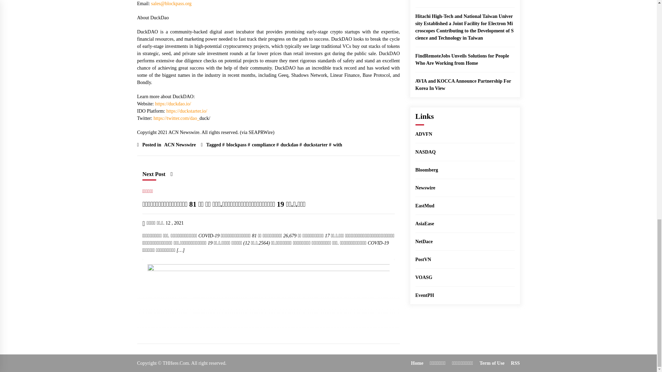 The width and height of the screenshot is (662, 372). What do you see at coordinates (263, 145) in the screenshot?
I see `compliance` at bounding box center [263, 145].